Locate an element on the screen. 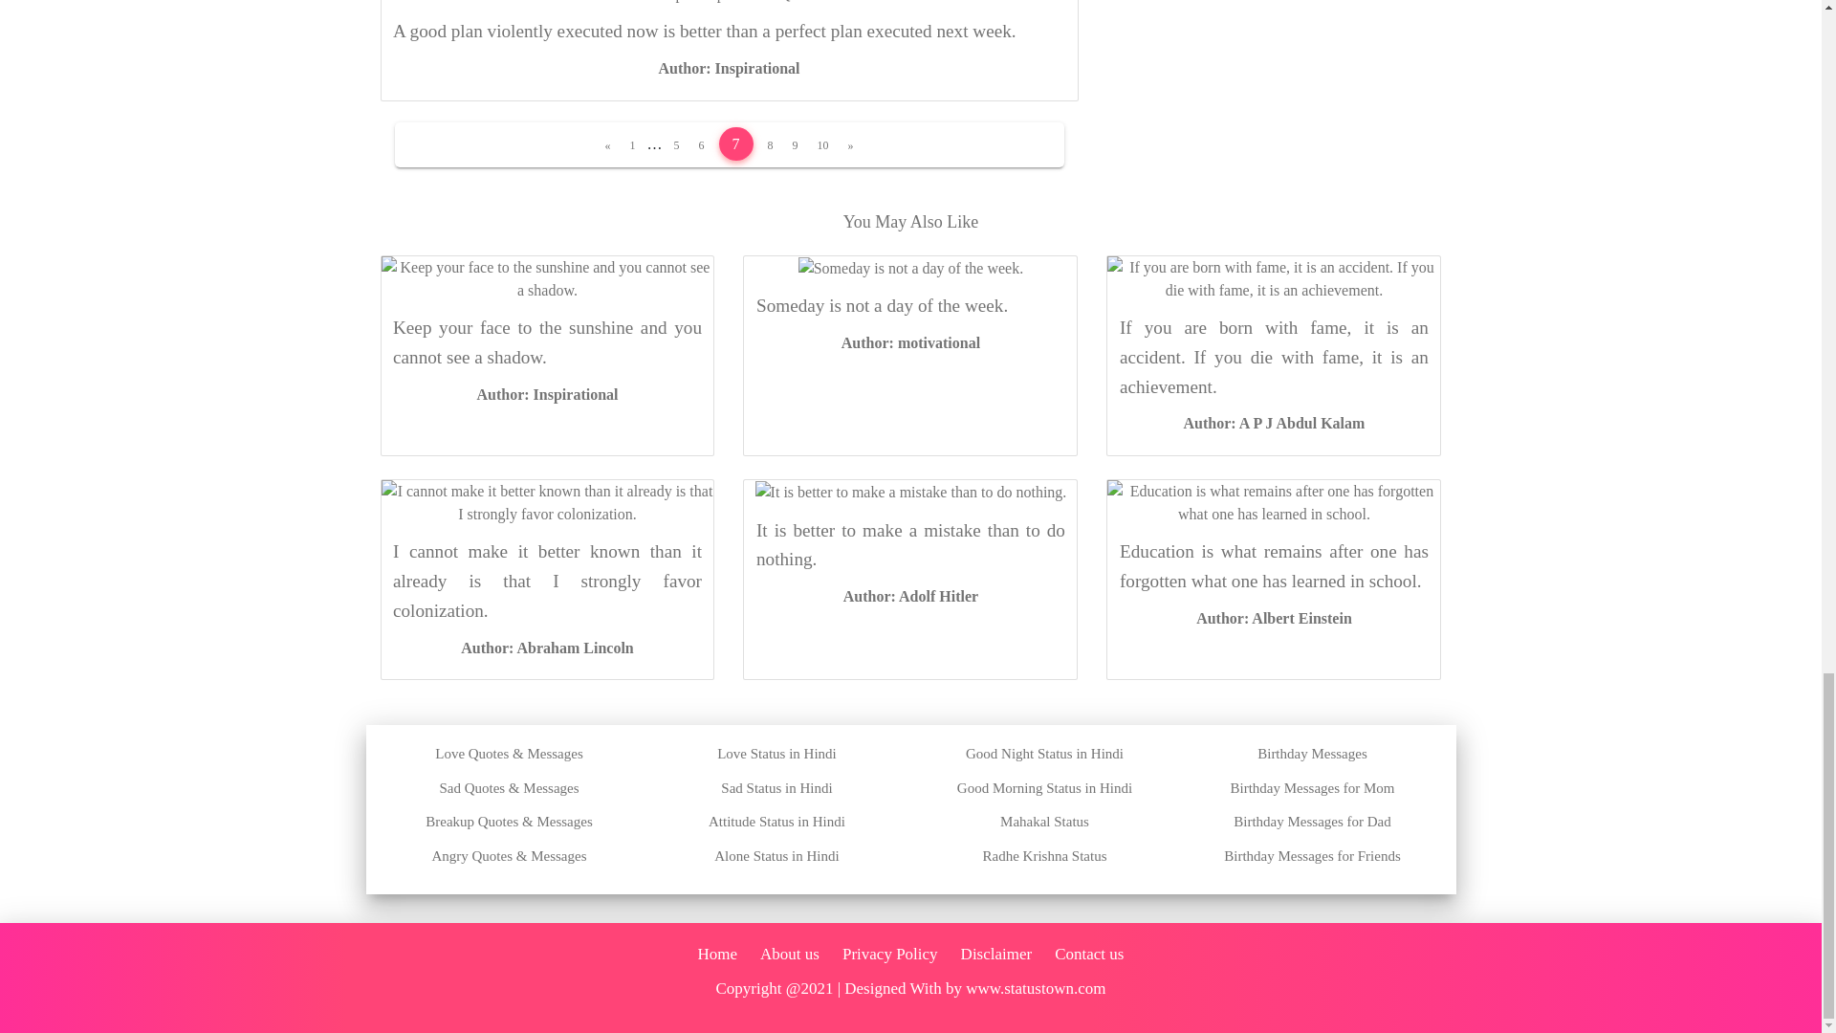  6 is located at coordinates (701, 144).